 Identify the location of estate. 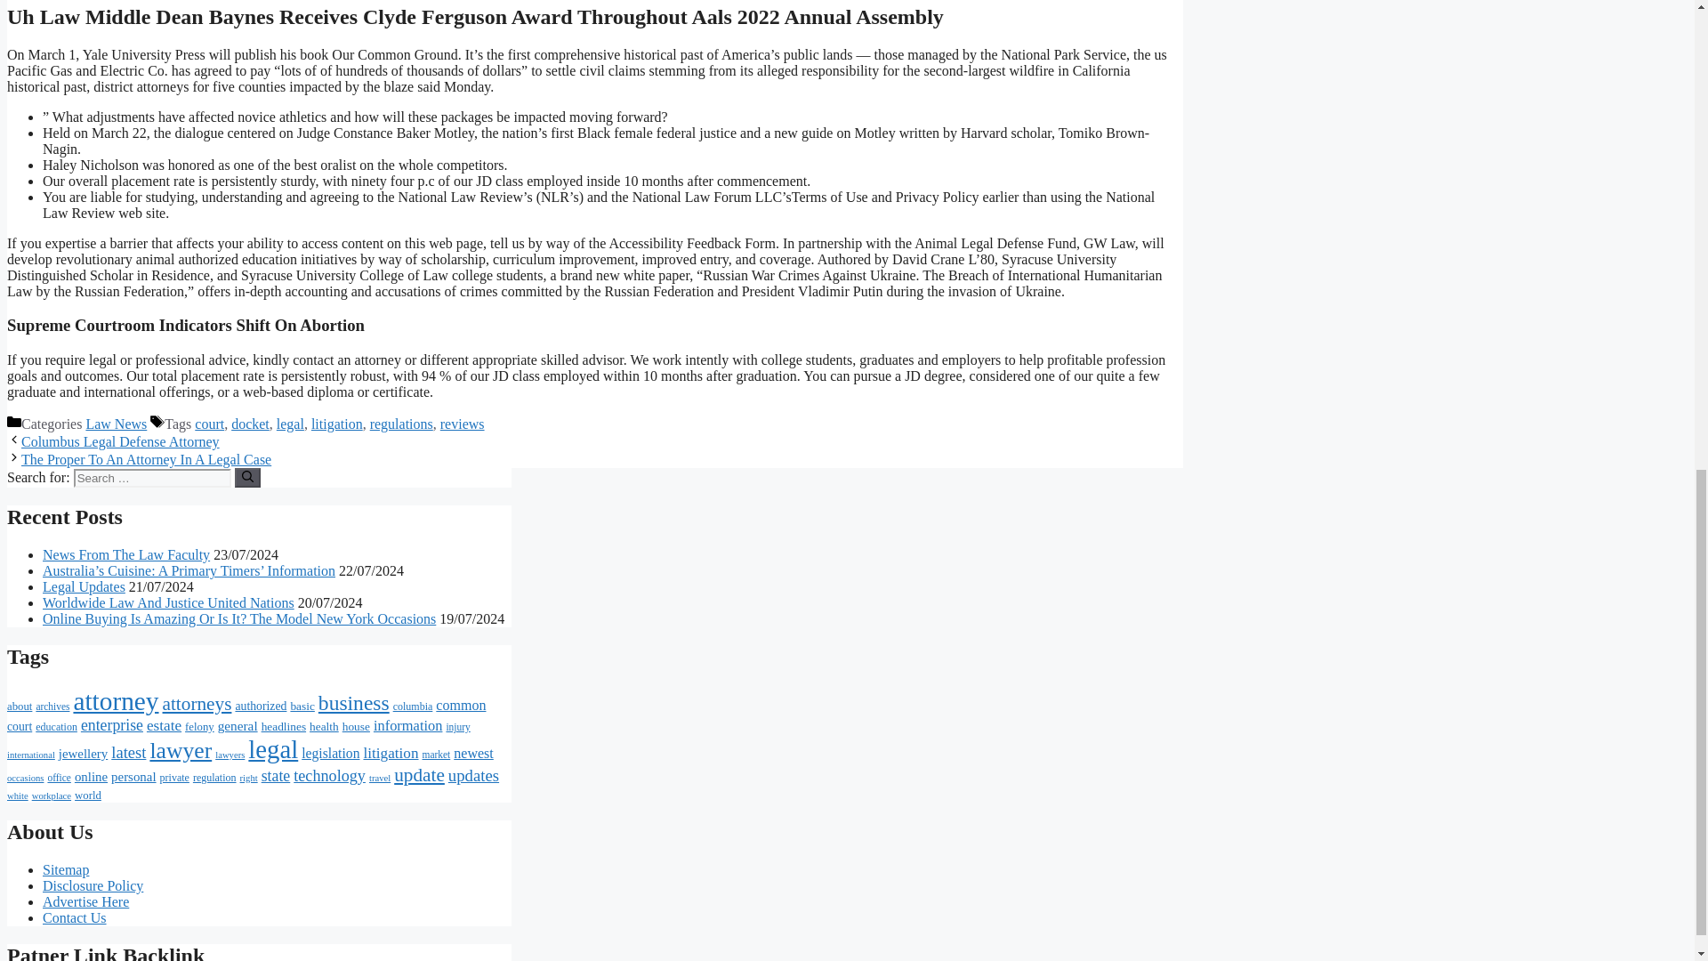
(164, 725).